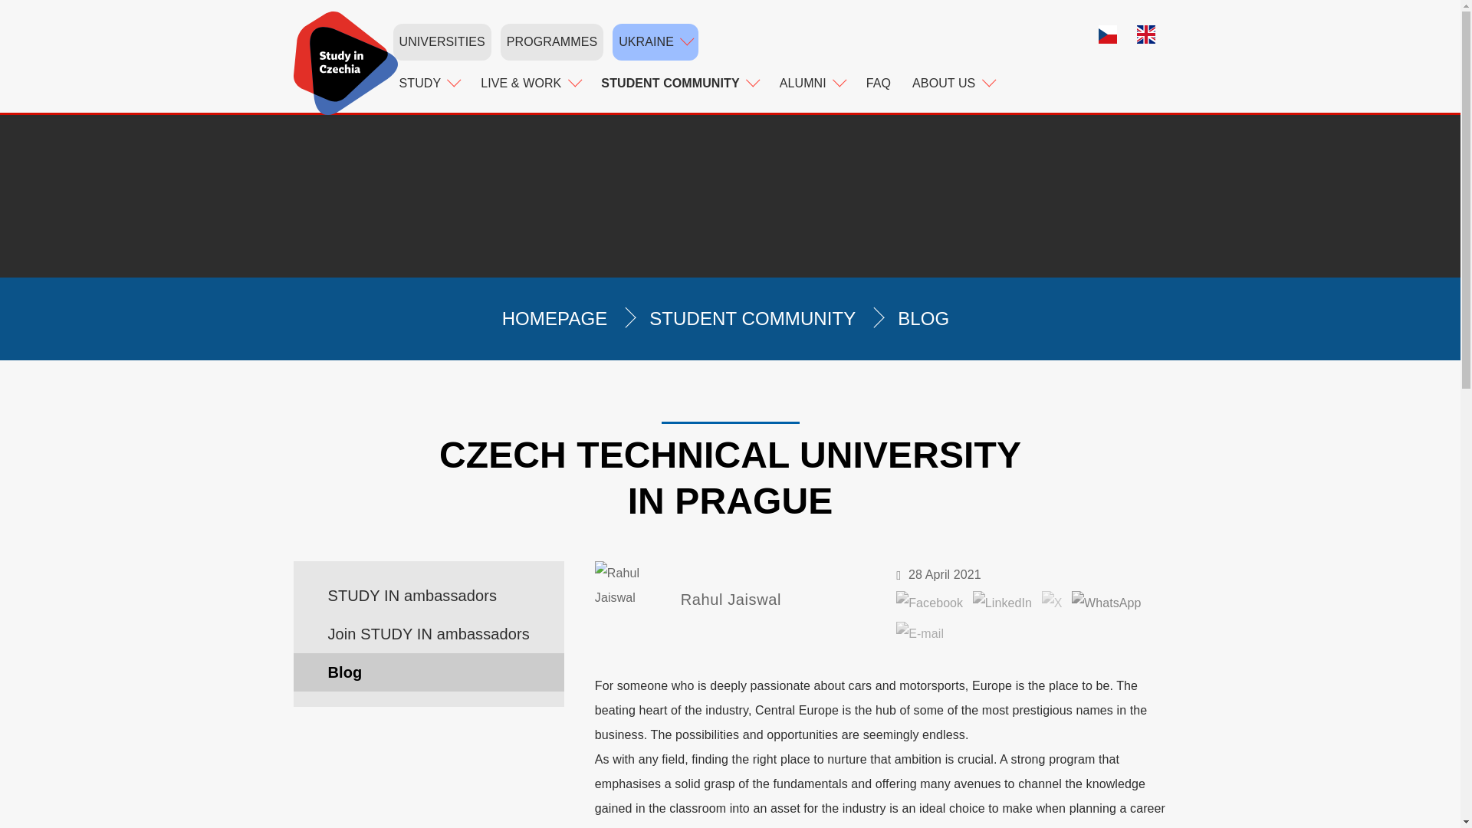 Image resolution: width=1472 pixels, height=828 pixels. What do you see at coordinates (442, 41) in the screenshot?
I see `Universities in the Czech Republic` at bounding box center [442, 41].